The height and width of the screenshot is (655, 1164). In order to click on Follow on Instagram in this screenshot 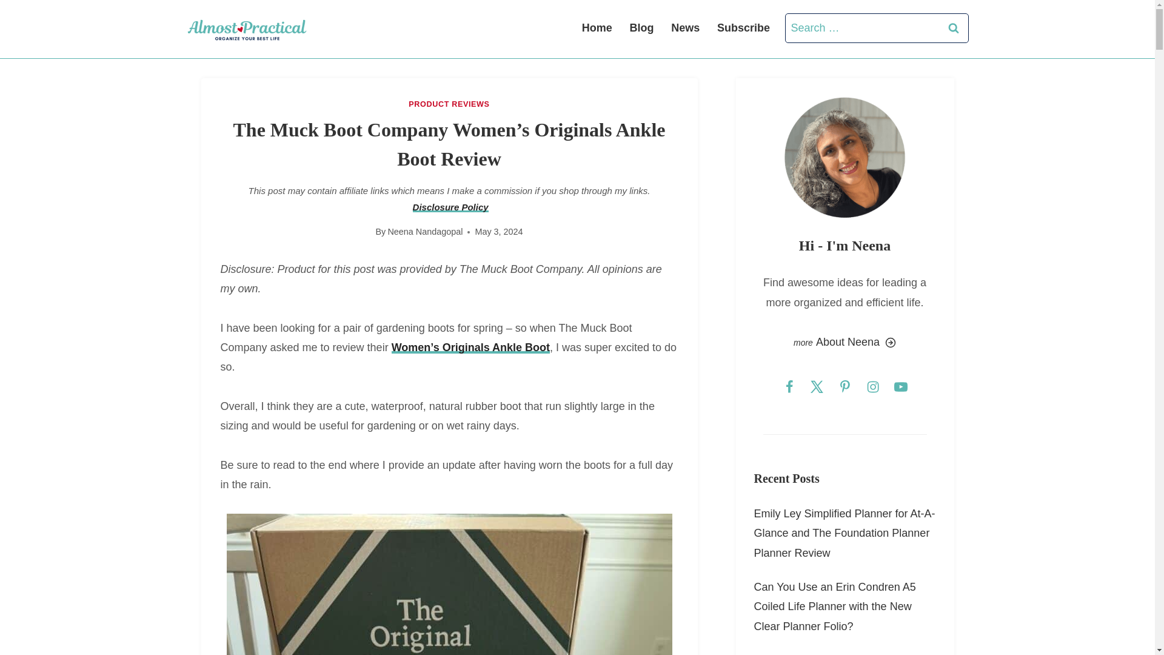, I will do `click(872, 386)`.